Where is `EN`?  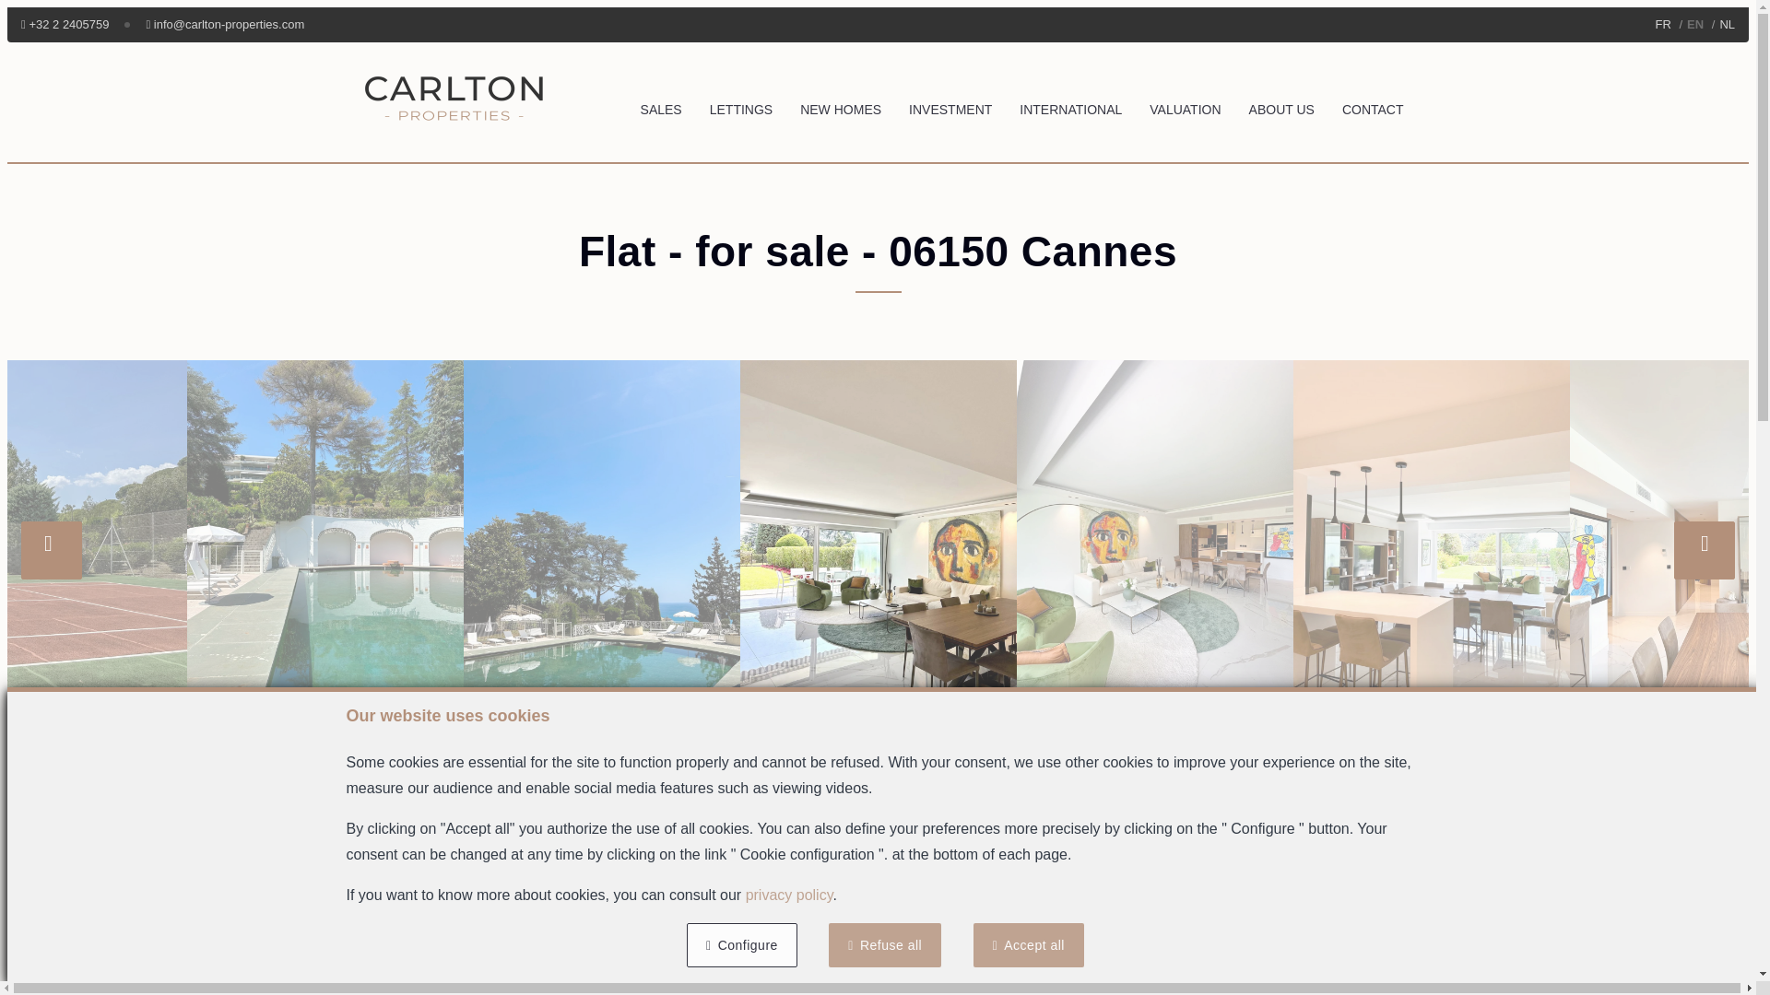 EN is located at coordinates (1694, 24).